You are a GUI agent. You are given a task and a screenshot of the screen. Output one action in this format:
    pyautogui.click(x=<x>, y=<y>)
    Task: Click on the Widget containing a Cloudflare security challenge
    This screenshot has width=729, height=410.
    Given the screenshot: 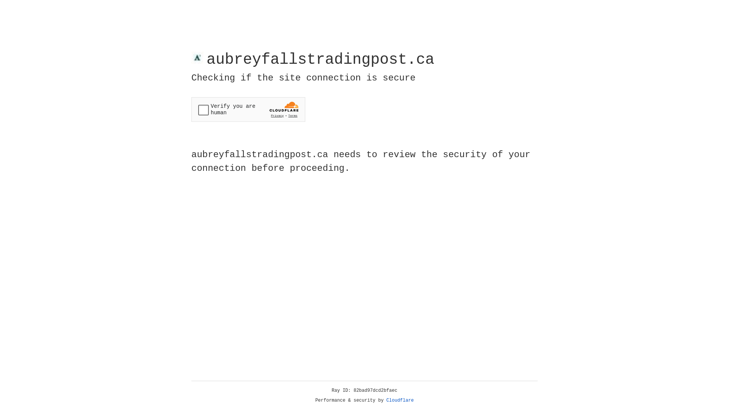 What is the action you would take?
    pyautogui.click(x=248, y=109)
    